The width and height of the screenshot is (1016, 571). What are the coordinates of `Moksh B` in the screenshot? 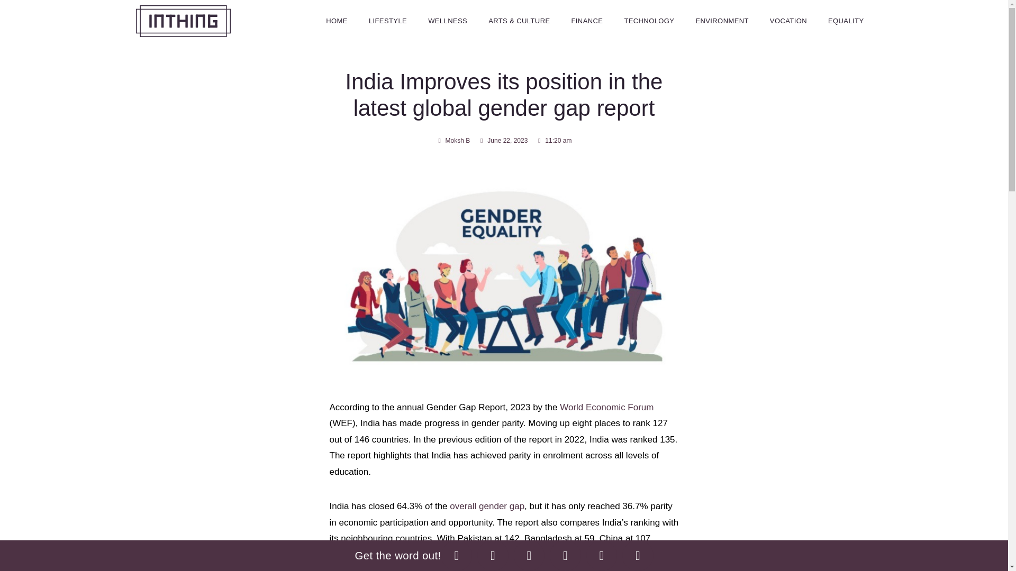 It's located at (453, 141).